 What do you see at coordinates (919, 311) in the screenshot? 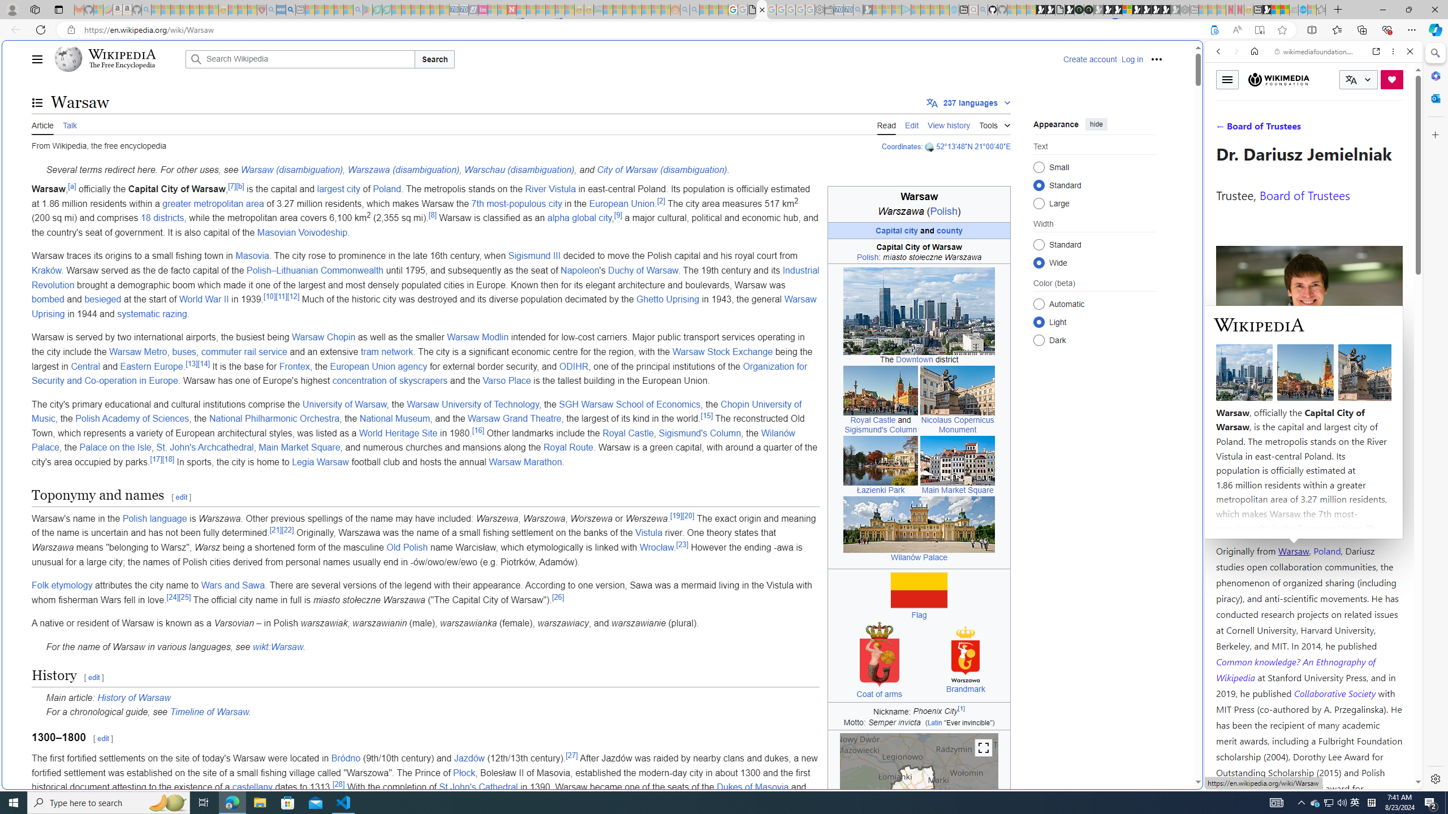
I see `Warsaw business district from Novotel` at bounding box center [919, 311].